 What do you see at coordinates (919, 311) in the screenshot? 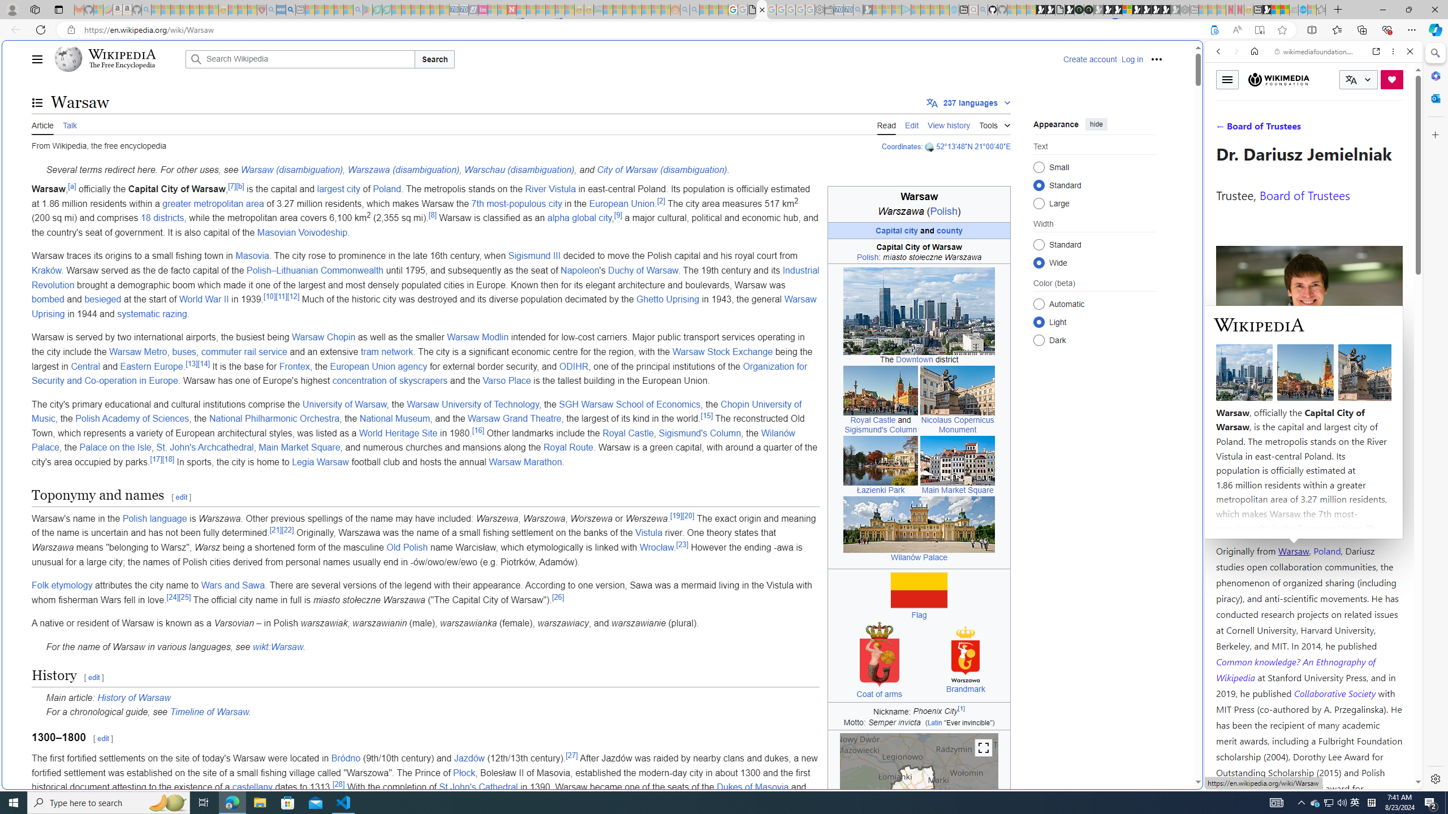
I see `Warsaw business district from Novotel` at bounding box center [919, 311].